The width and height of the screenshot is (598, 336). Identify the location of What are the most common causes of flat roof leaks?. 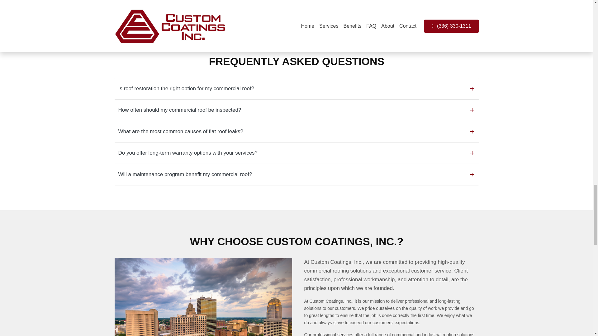
(298, 131).